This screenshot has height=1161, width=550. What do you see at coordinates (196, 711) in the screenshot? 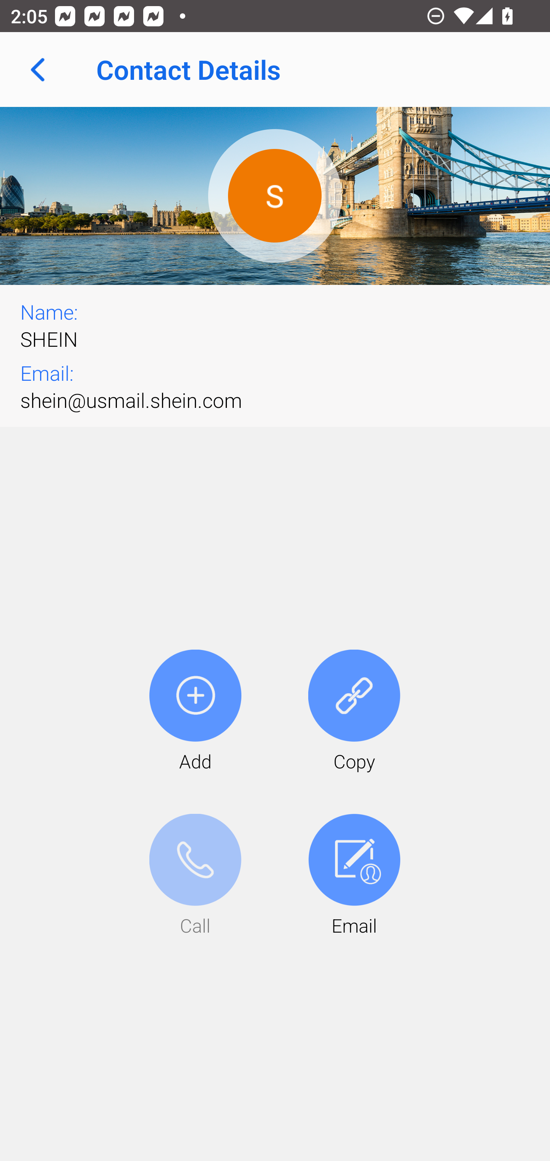
I see `Add` at bounding box center [196, 711].